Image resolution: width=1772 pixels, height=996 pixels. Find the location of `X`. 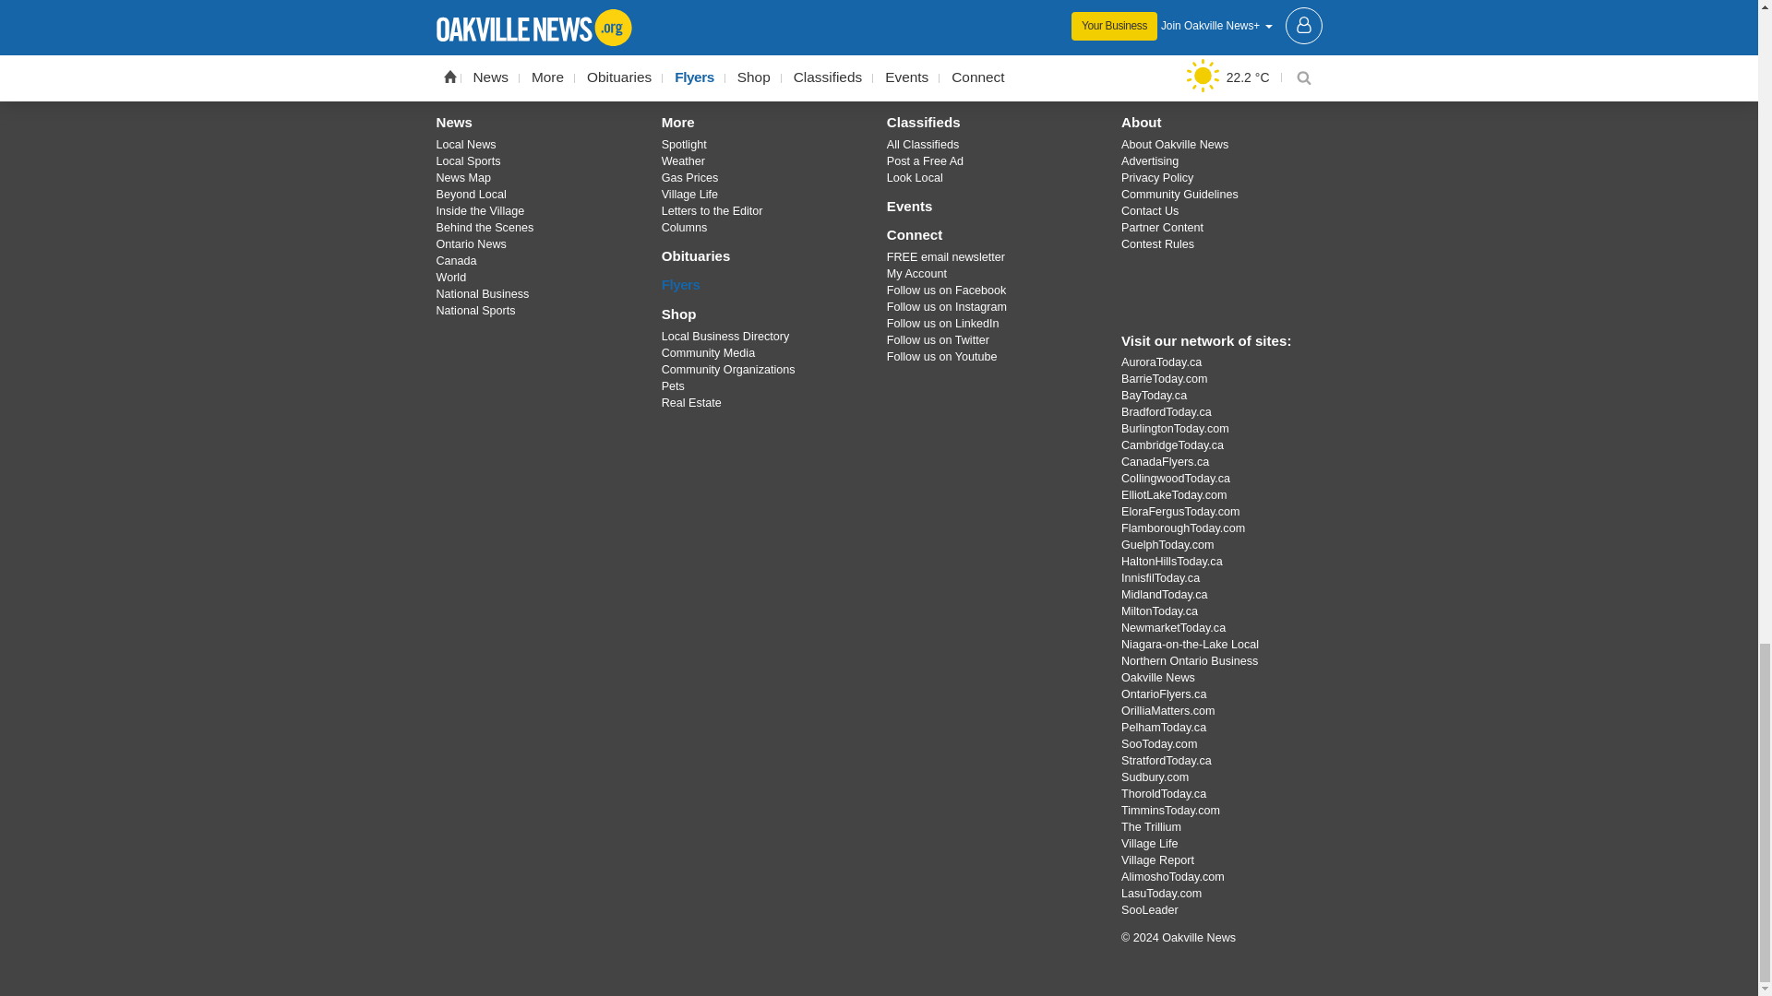

X is located at coordinates (832, 58).